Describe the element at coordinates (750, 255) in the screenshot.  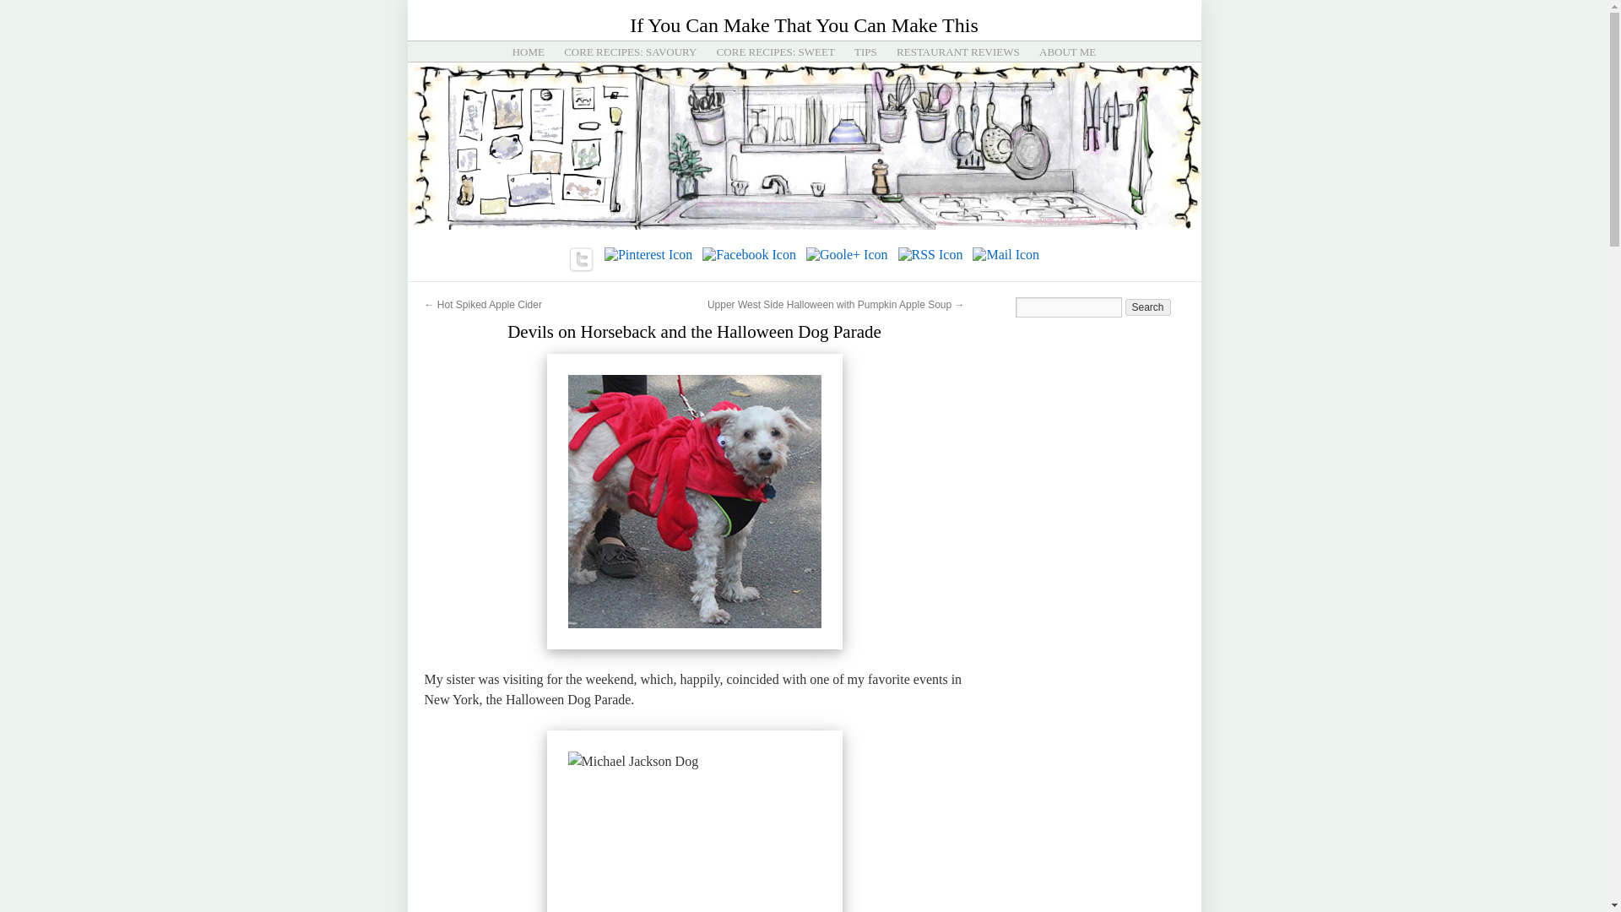
I see `Follow on Facebook` at that location.